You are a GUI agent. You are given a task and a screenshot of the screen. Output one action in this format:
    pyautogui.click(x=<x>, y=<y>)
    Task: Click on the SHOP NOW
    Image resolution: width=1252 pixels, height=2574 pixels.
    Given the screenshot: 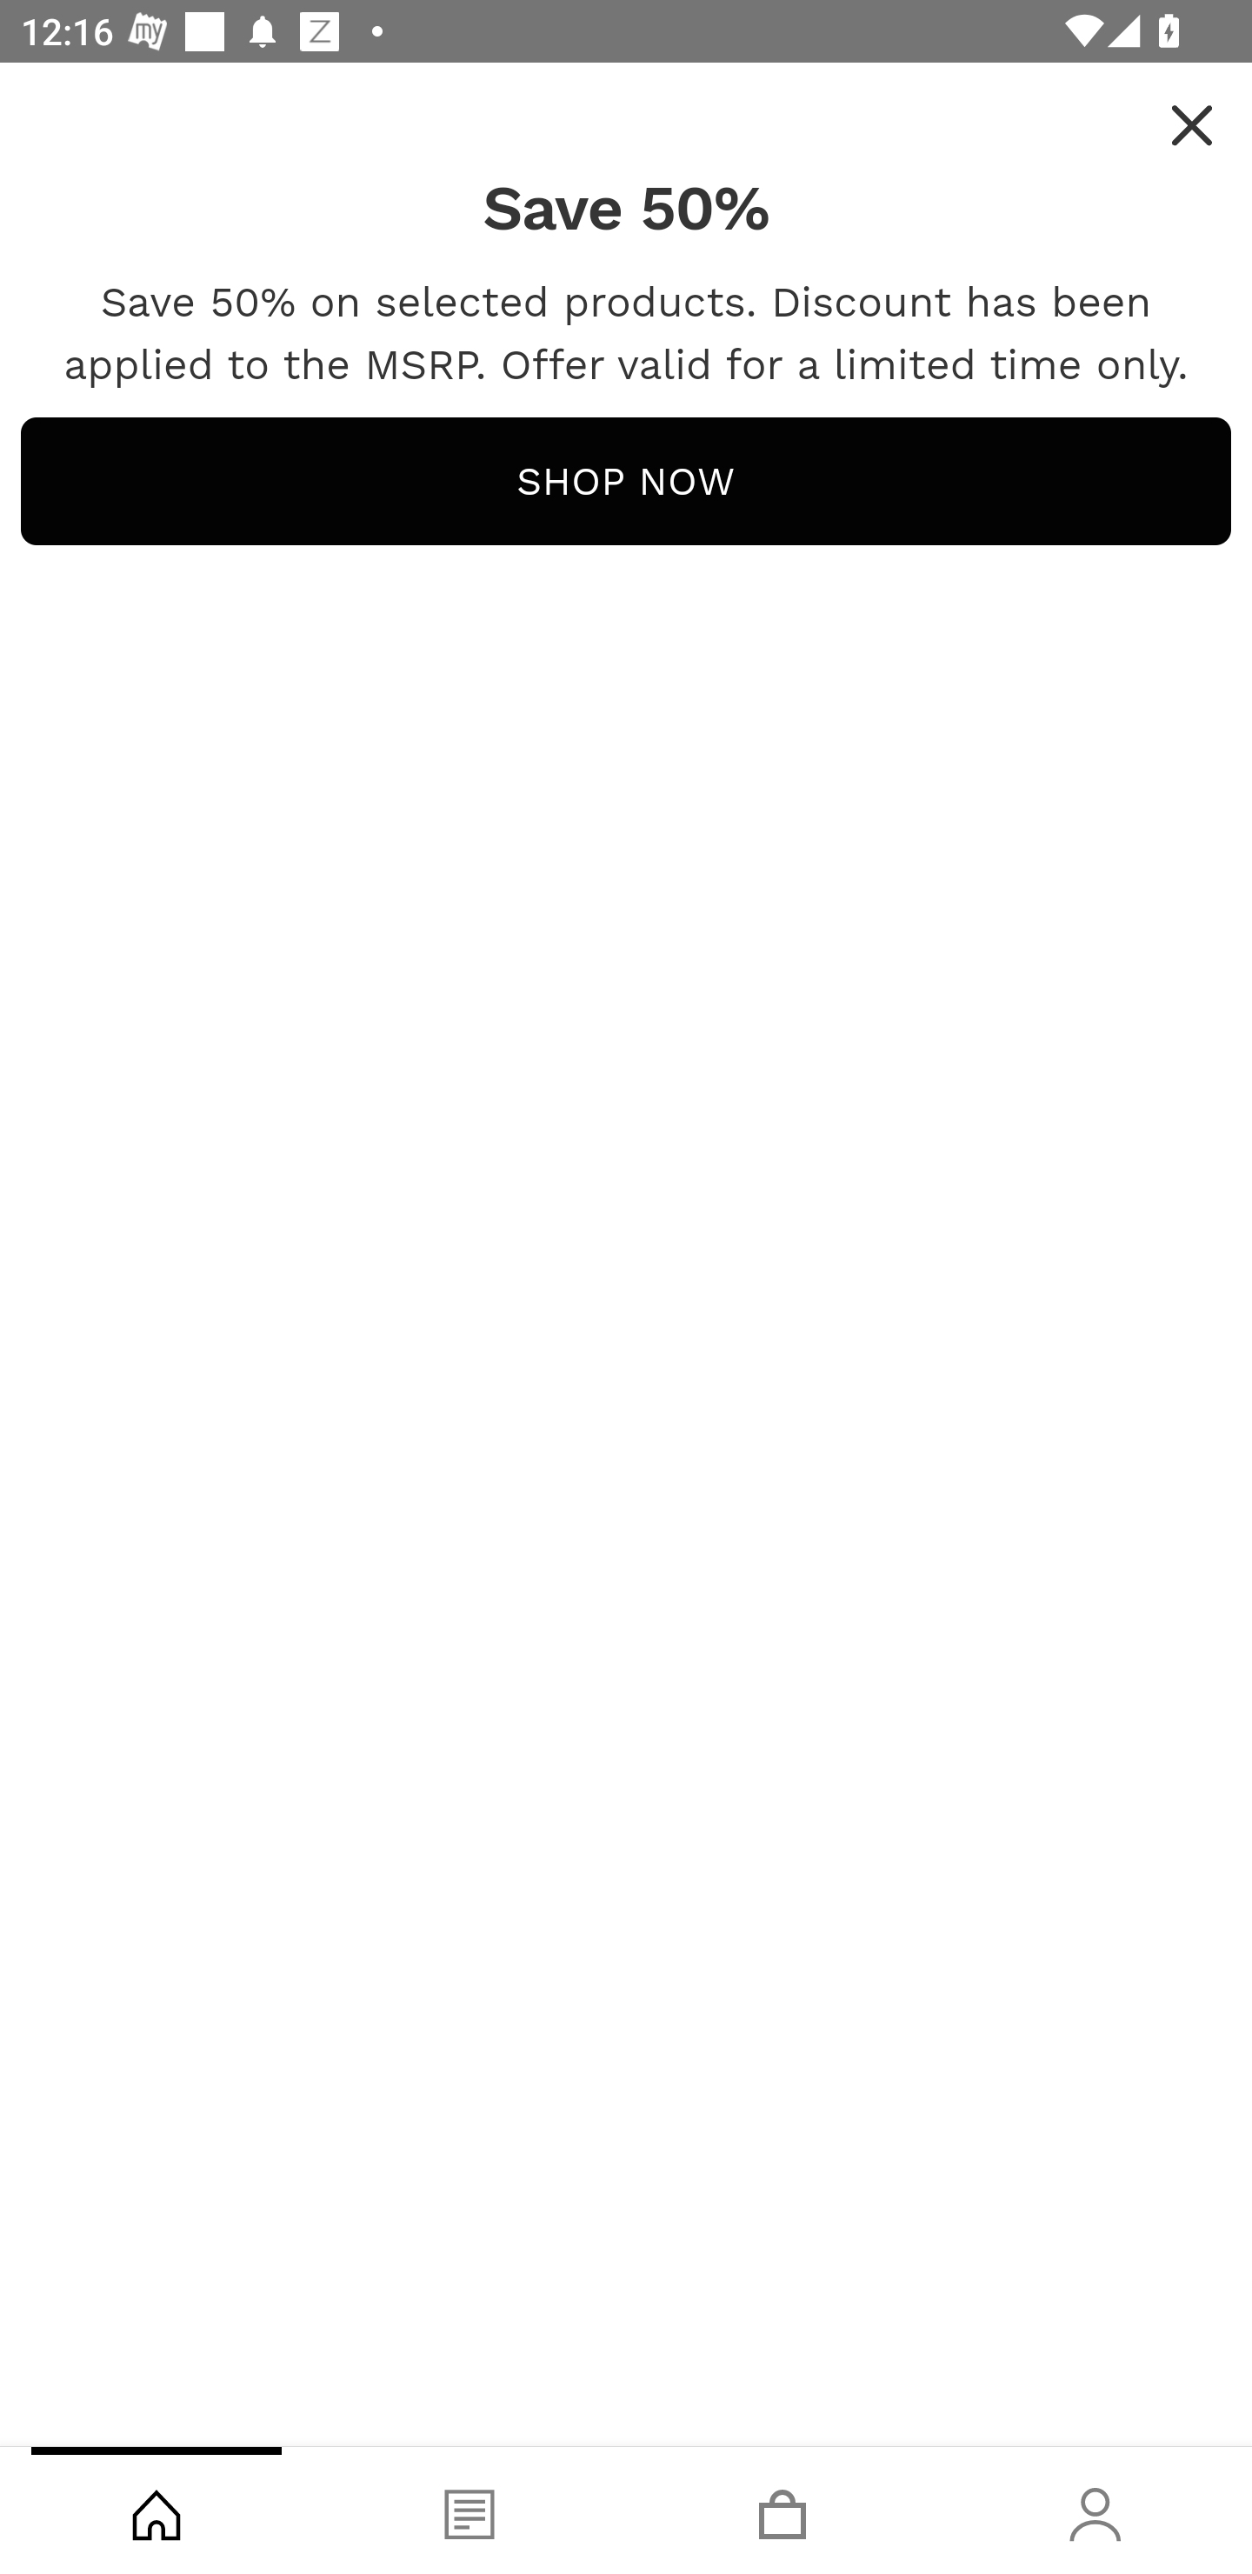 What is the action you would take?
    pyautogui.click(x=626, y=482)
    